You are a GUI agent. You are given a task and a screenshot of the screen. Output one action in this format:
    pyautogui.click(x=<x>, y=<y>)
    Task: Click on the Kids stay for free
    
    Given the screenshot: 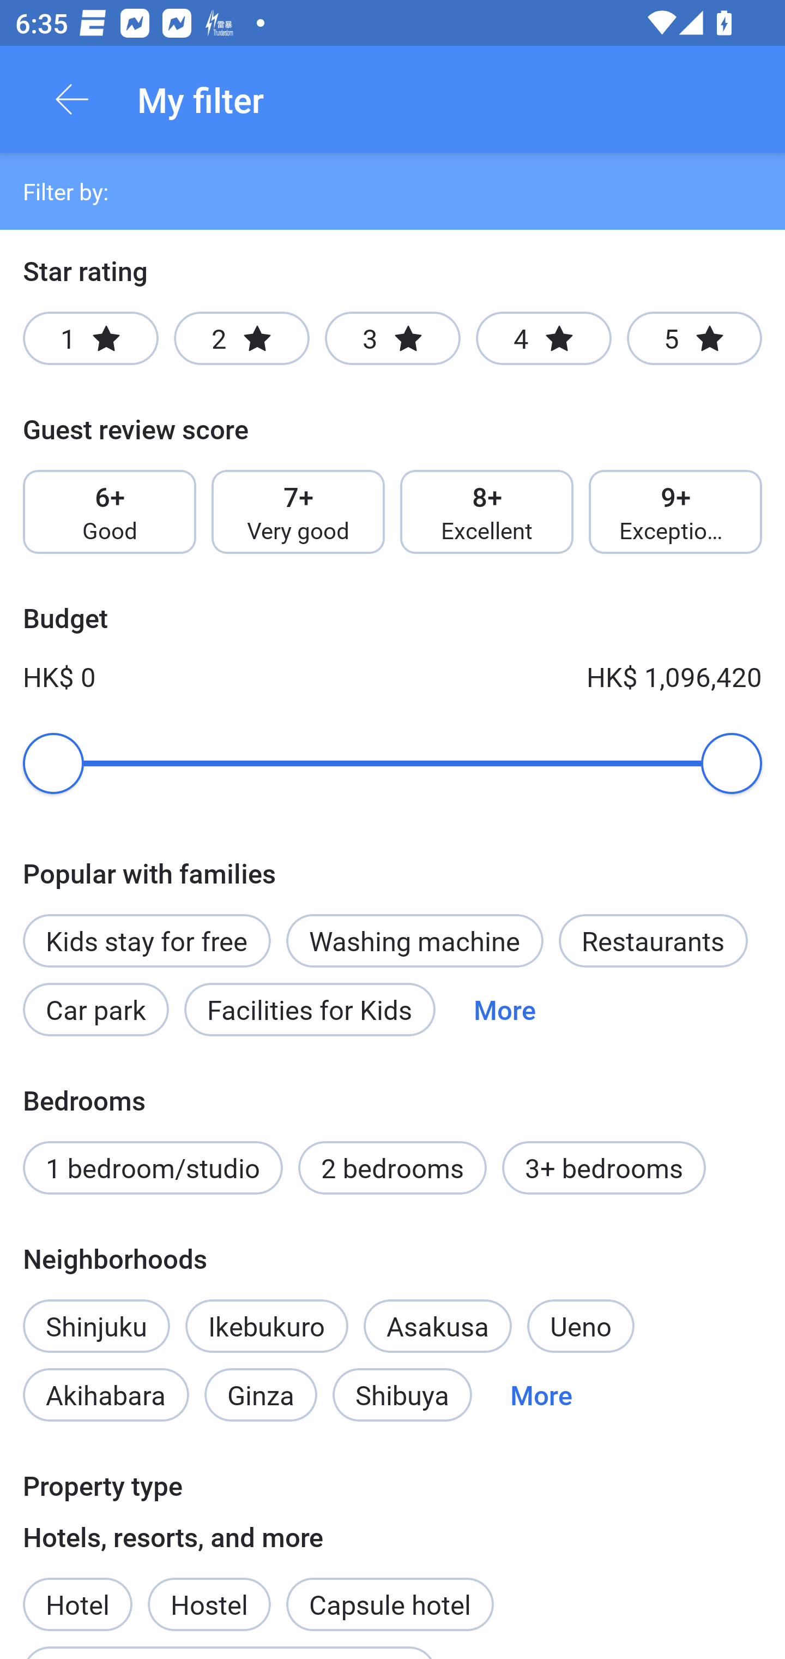 What is the action you would take?
    pyautogui.click(x=146, y=940)
    